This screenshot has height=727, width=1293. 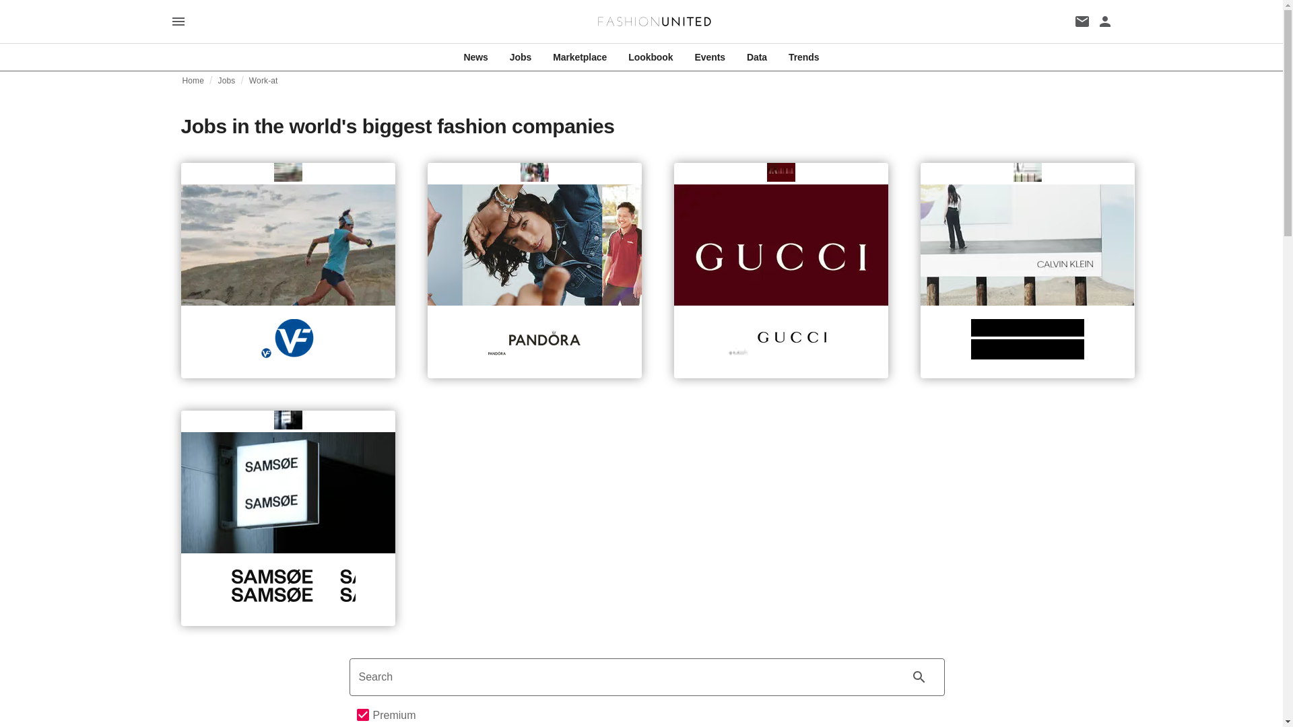 I want to click on GUCCI, so click(x=781, y=339).